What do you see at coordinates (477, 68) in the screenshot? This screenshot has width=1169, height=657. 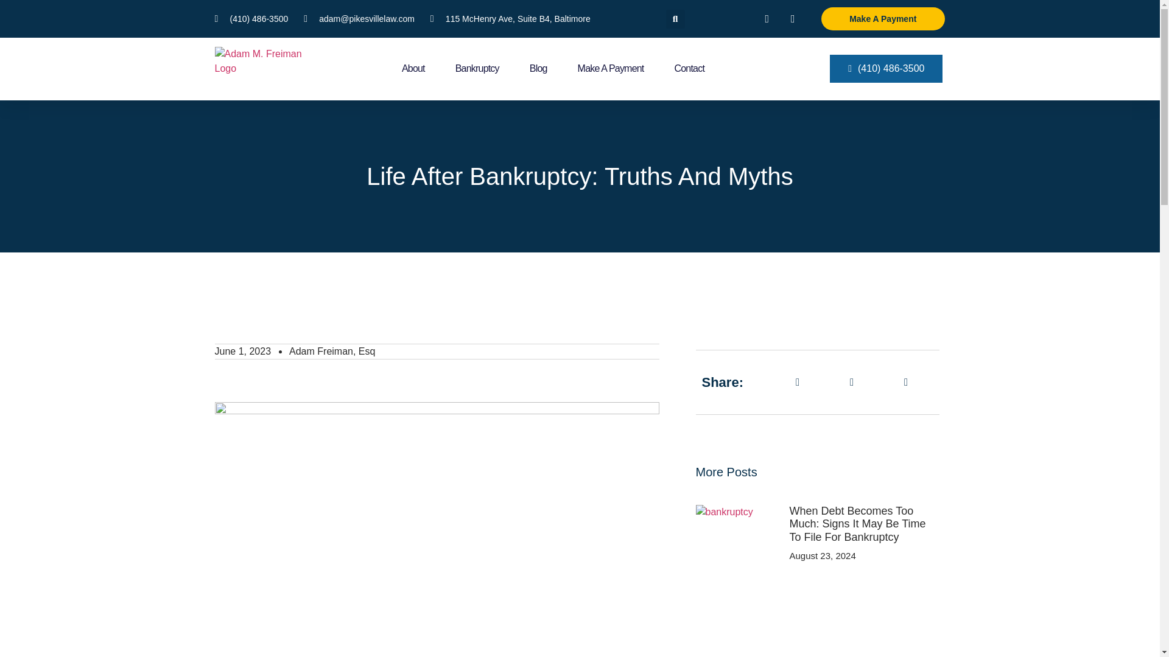 I see `Bankruptcy` at bounding box center [477, 68].